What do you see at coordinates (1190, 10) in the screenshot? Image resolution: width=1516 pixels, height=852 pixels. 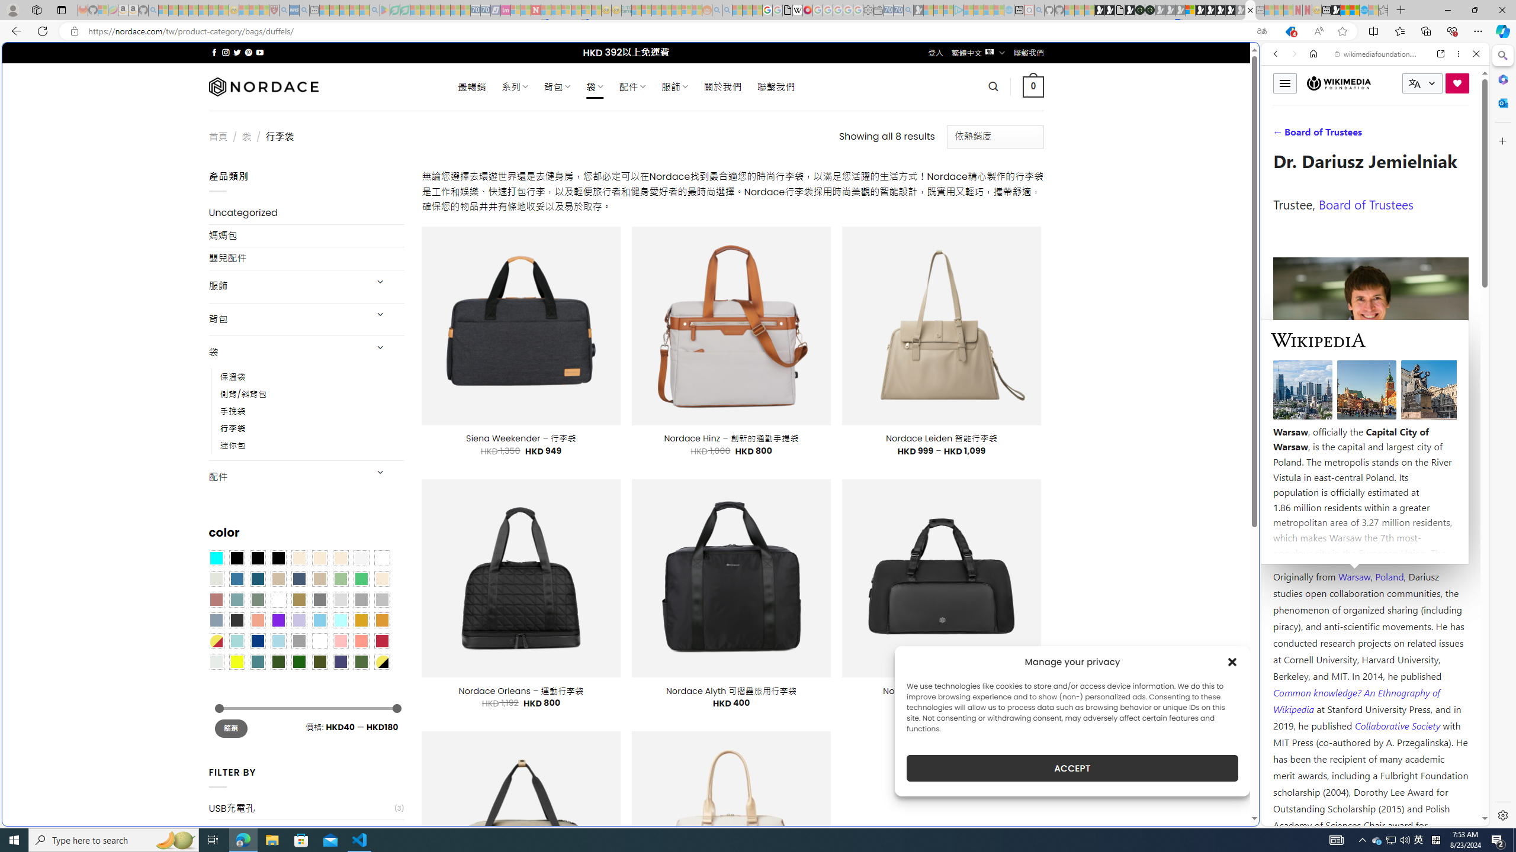 I see `Sign in to your account` at bounding box center [1190, 10].